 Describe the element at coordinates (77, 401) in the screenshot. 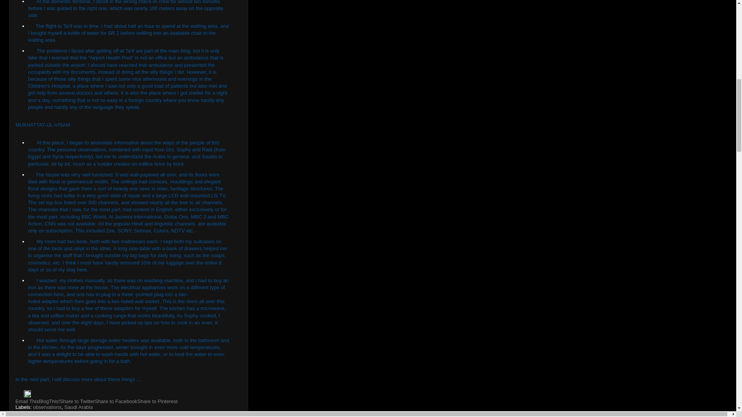

I see `Share to Twitter` at that location.